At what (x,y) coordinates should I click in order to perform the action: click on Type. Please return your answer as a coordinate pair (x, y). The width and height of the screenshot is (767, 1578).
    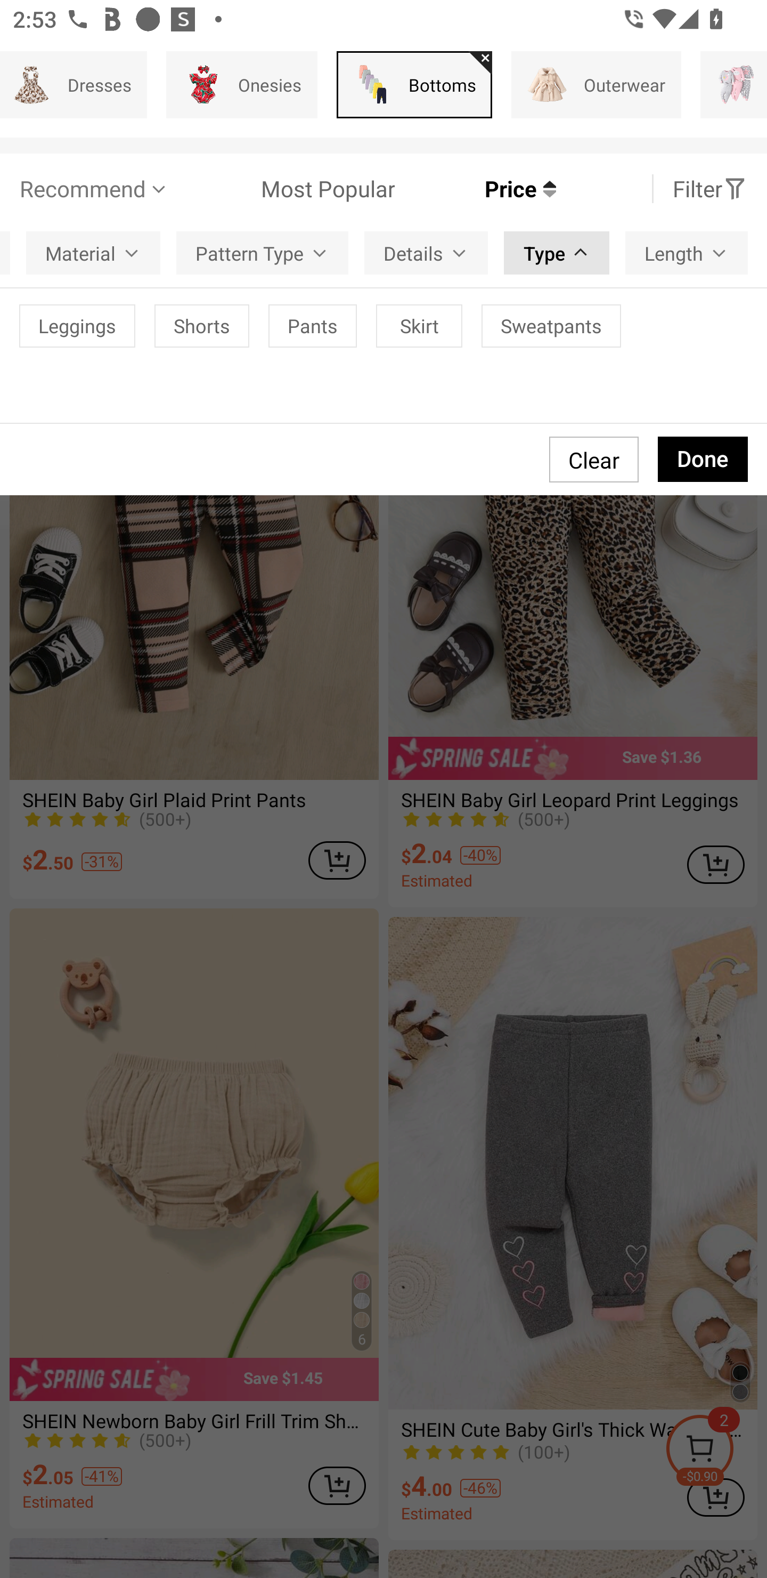
    Looking at the image, I should click on (556, 253).